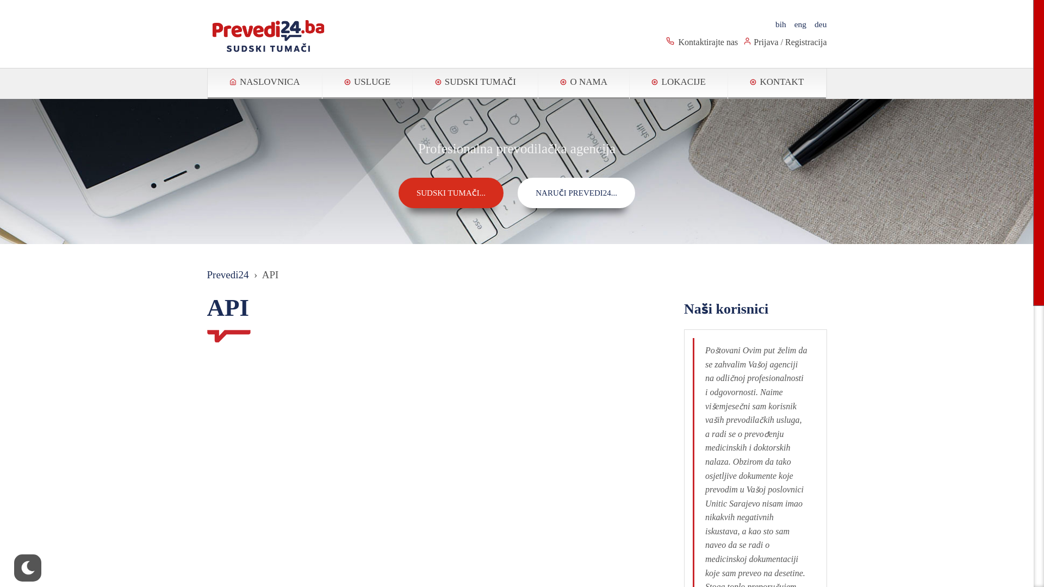 The width and height of the screenshot is (1044, 587). What do you see at coordinates (806, 42) in the screenshot?
I see `Registracija` at bounding box center [806, 42].